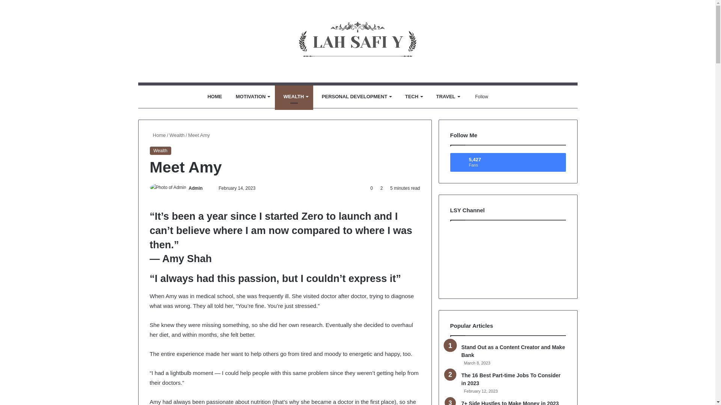  I want to click on MOTIVATION, so click(251, 97).